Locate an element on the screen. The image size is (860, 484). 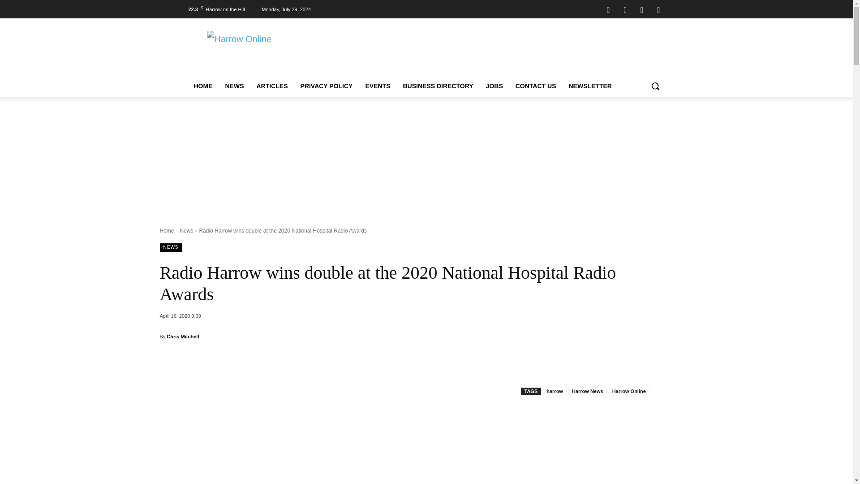
BUSINESS DIRECTORY is located at coordinates (438, 86).